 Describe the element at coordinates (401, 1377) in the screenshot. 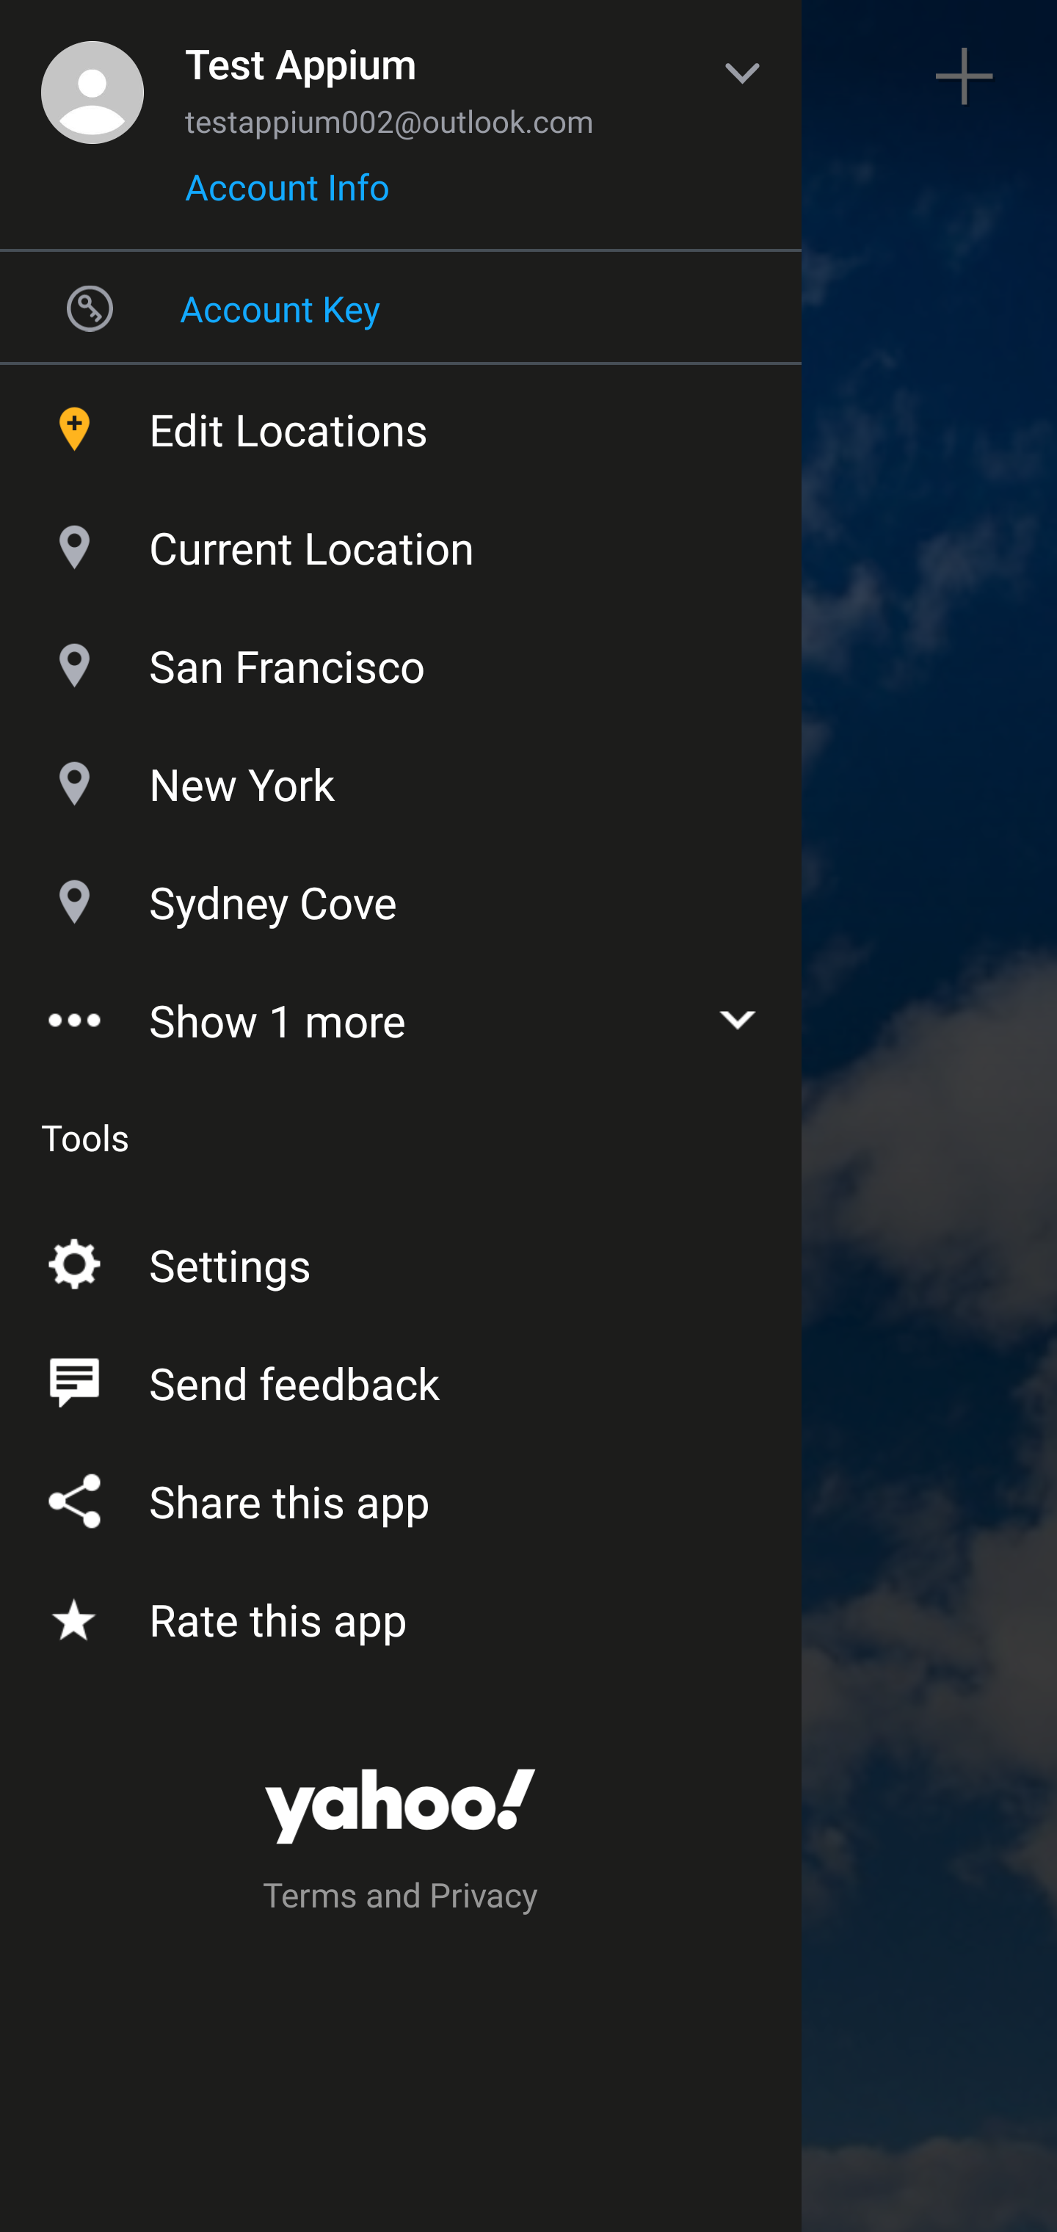

I see `Send feedback` at that location.